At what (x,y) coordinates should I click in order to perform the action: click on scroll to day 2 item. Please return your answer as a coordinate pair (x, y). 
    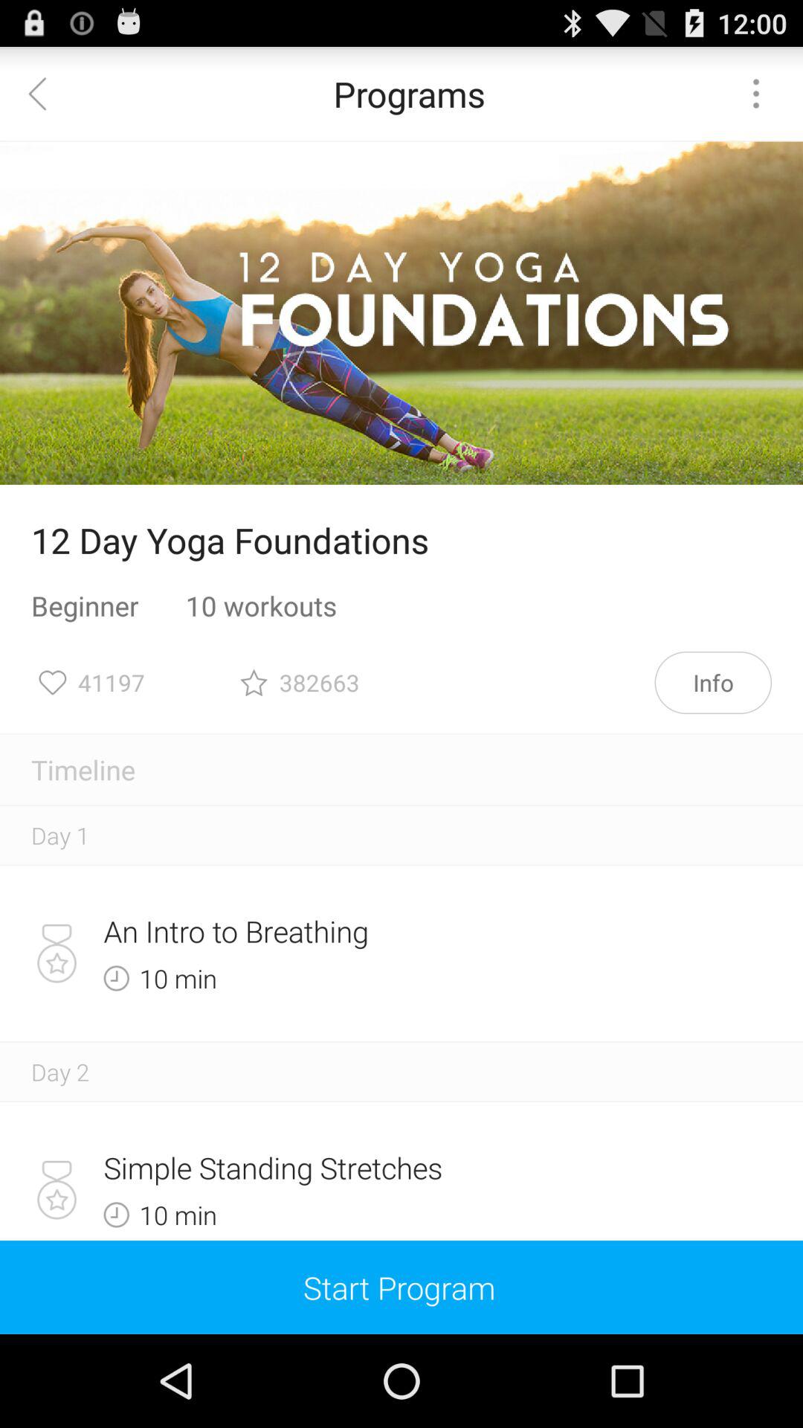
    Looking at the image, I should click on (60, 1071).